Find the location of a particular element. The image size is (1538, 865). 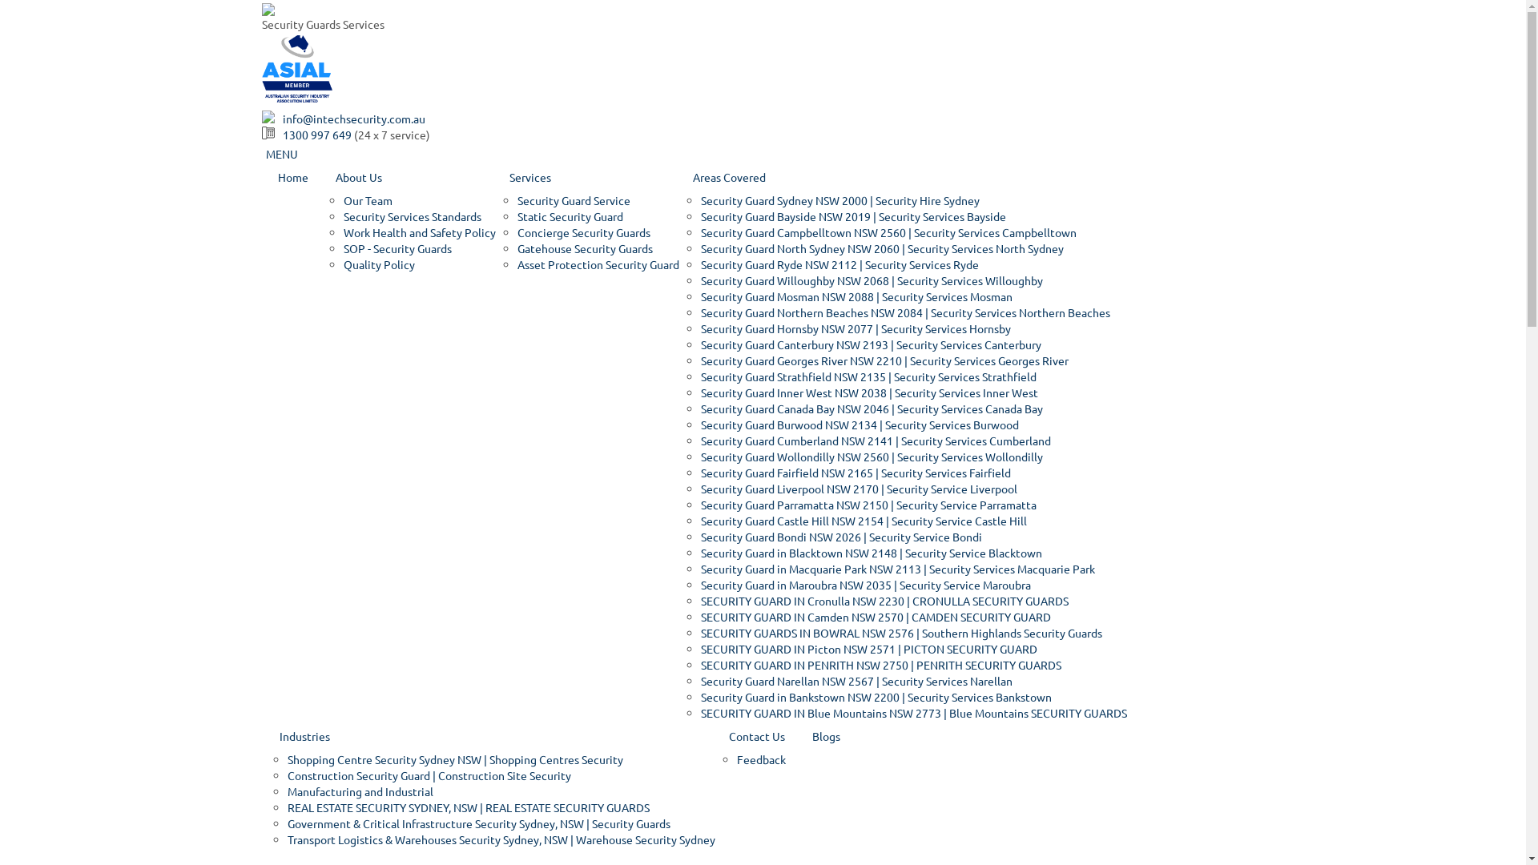

Construction Security Guard | Construction Site Security is located at coordinates (429, 775).